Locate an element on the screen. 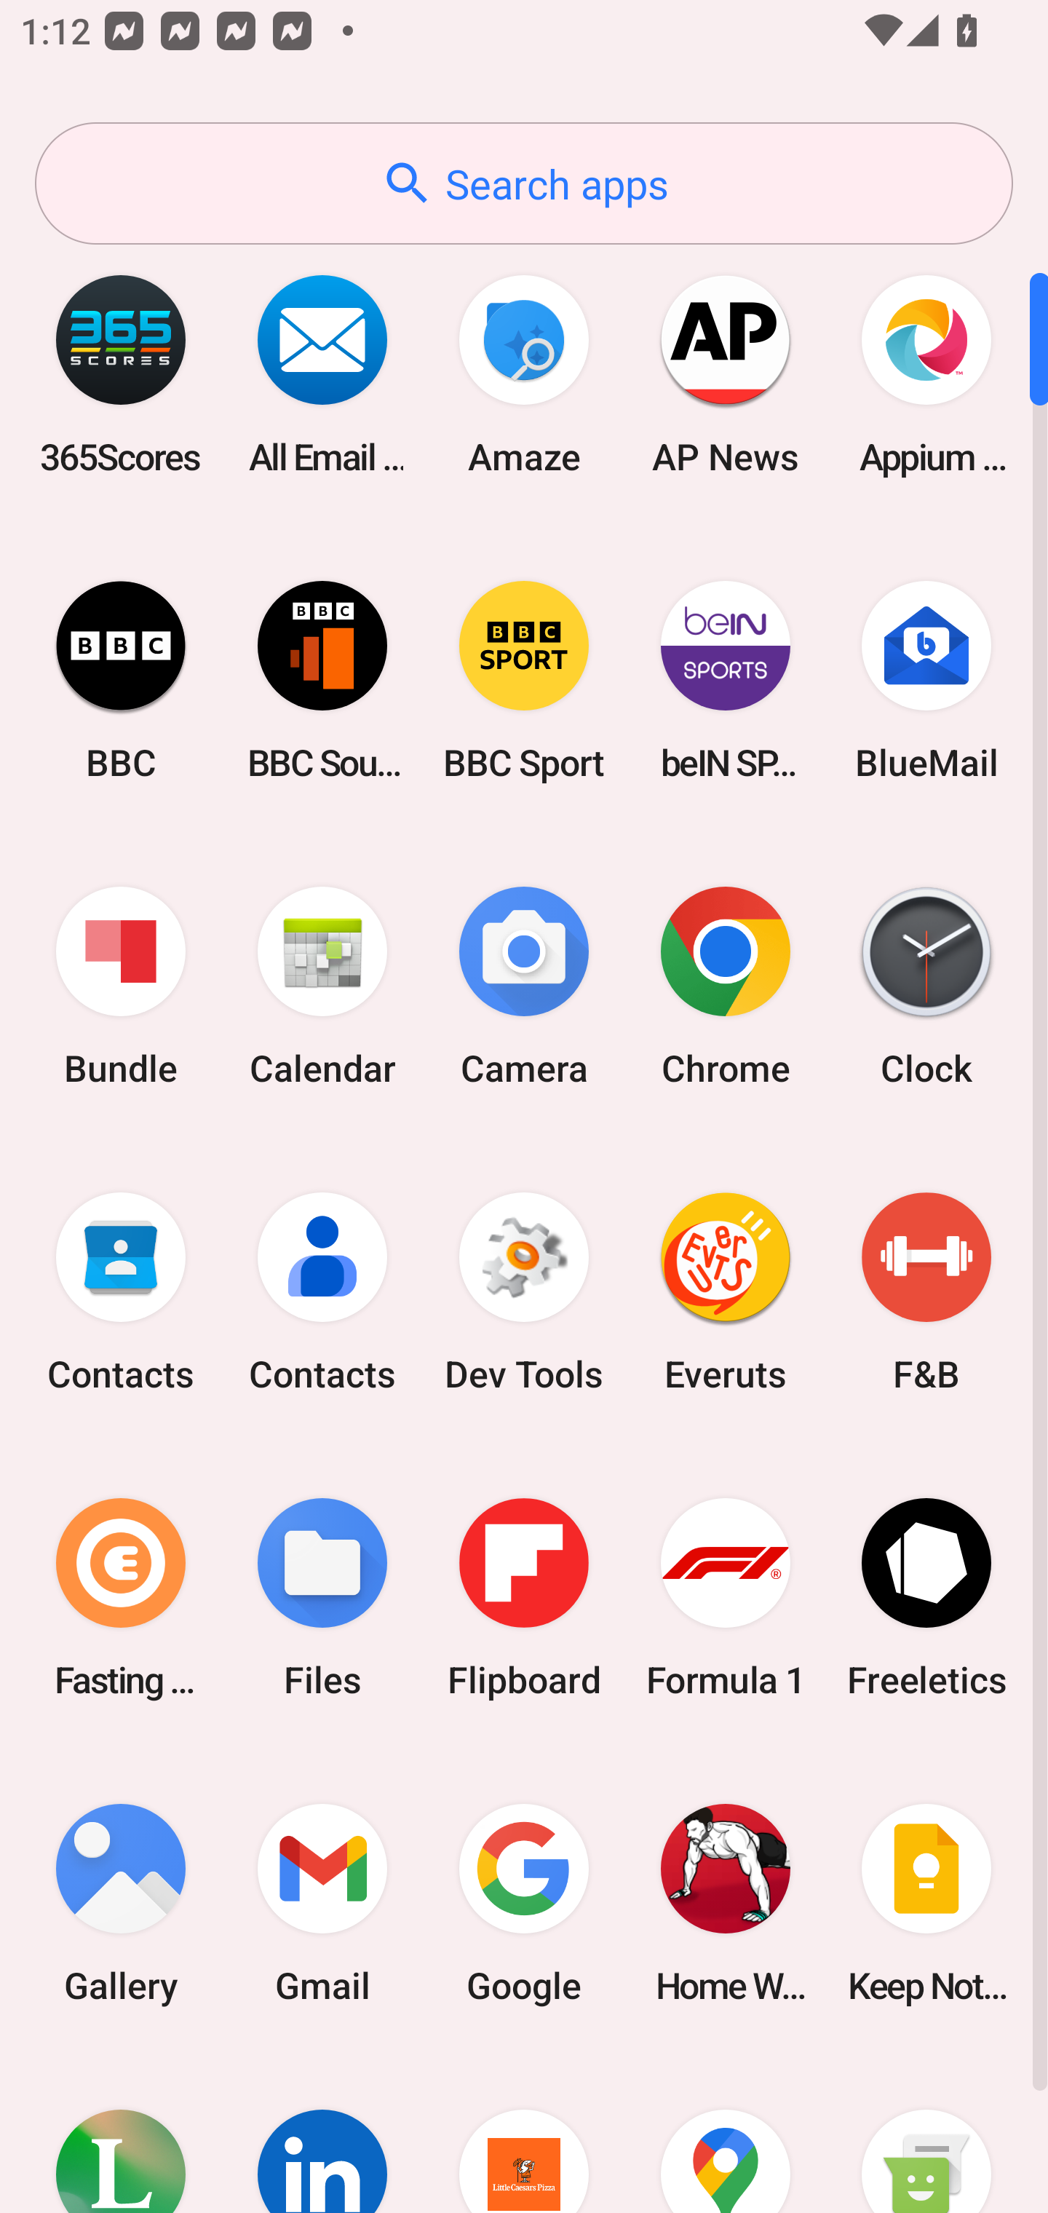  Google is located at coordinates (524, 1903).